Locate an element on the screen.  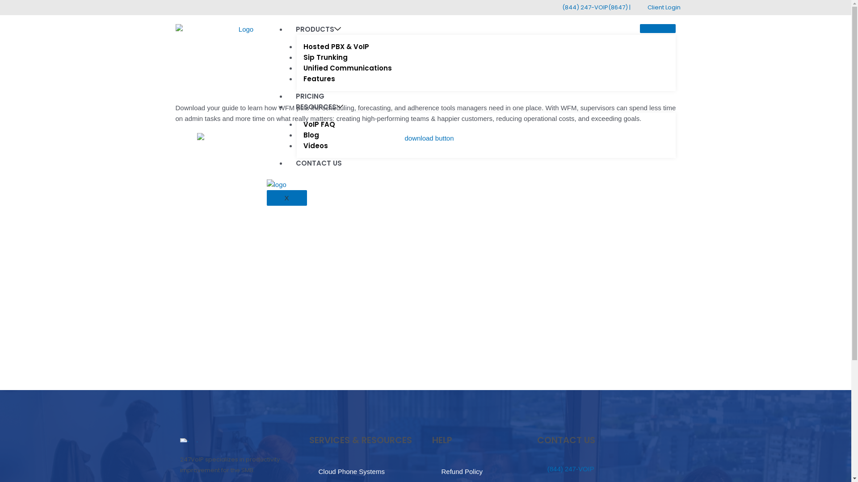
Sip Trunking is located at coordinates (325, 57).